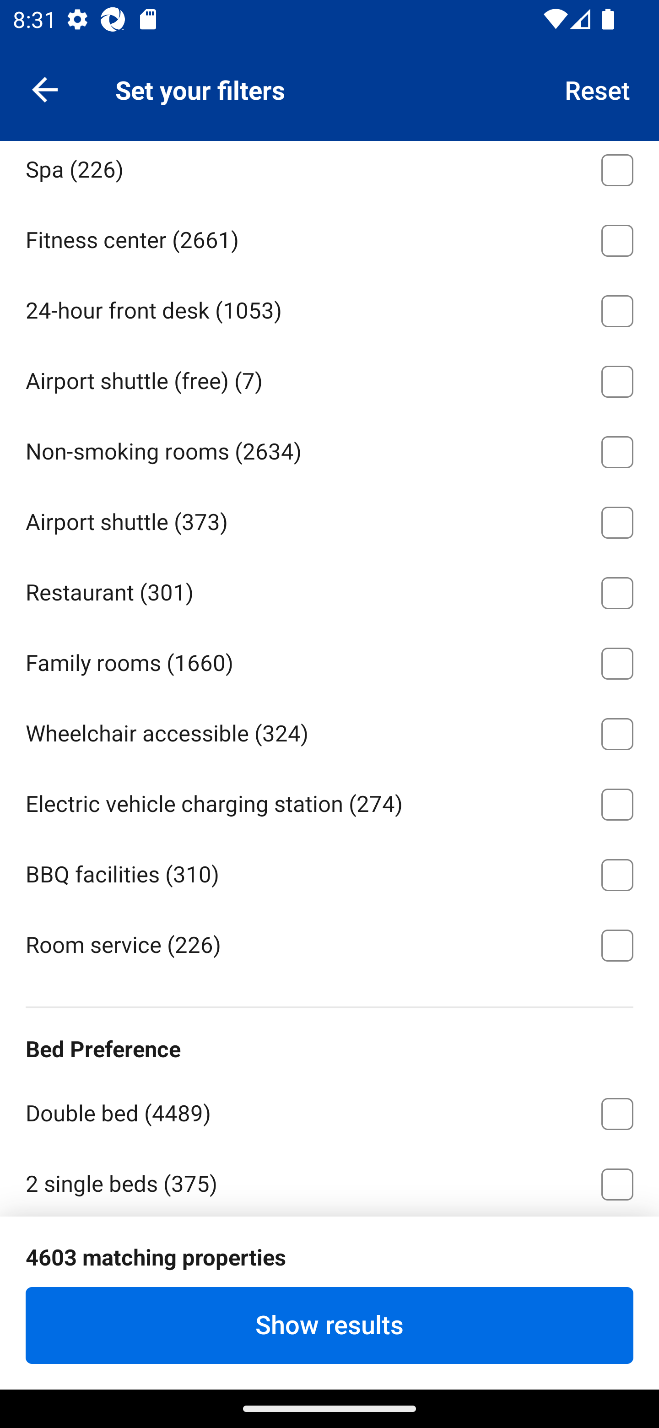  What do you see at coordinates (329, 1182) in the screenshot?
I see `2 single beds ⁦(375)` at bounding box center [329, 1182].